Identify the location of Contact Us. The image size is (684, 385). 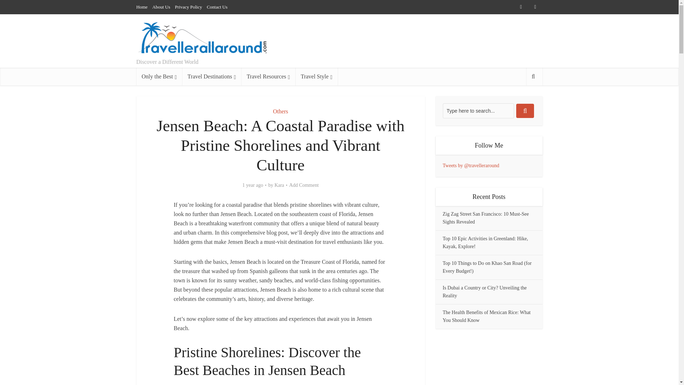
(217, 7).